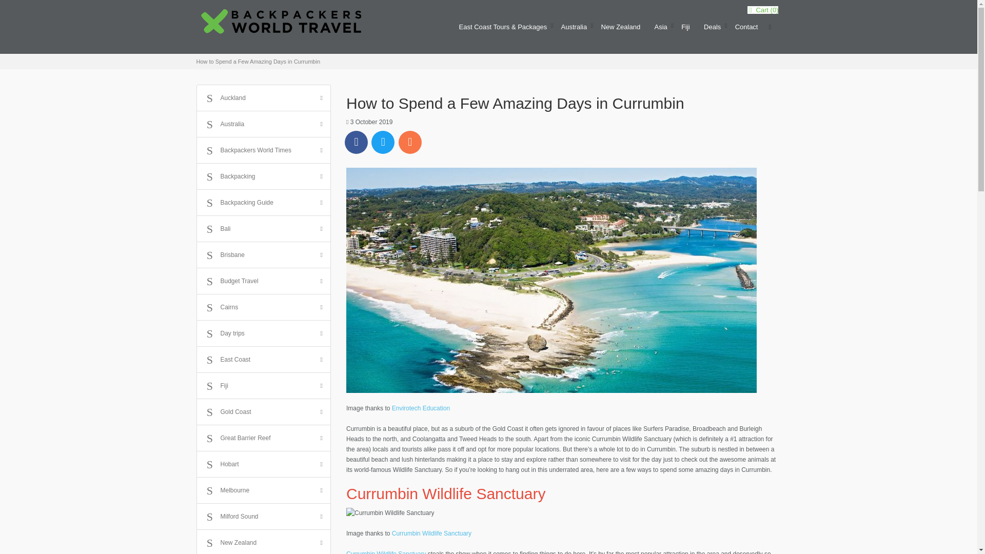  Describe the element at coordinates (746, 31) in the screenshot. I see `Contact` at that location.